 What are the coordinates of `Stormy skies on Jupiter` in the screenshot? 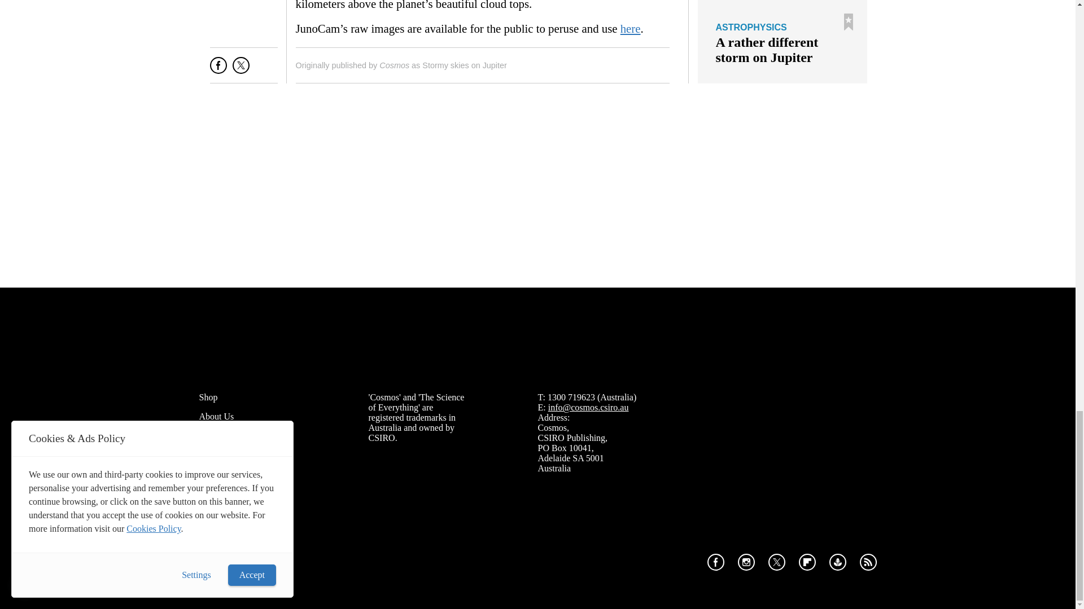 It's located at (465, 65).